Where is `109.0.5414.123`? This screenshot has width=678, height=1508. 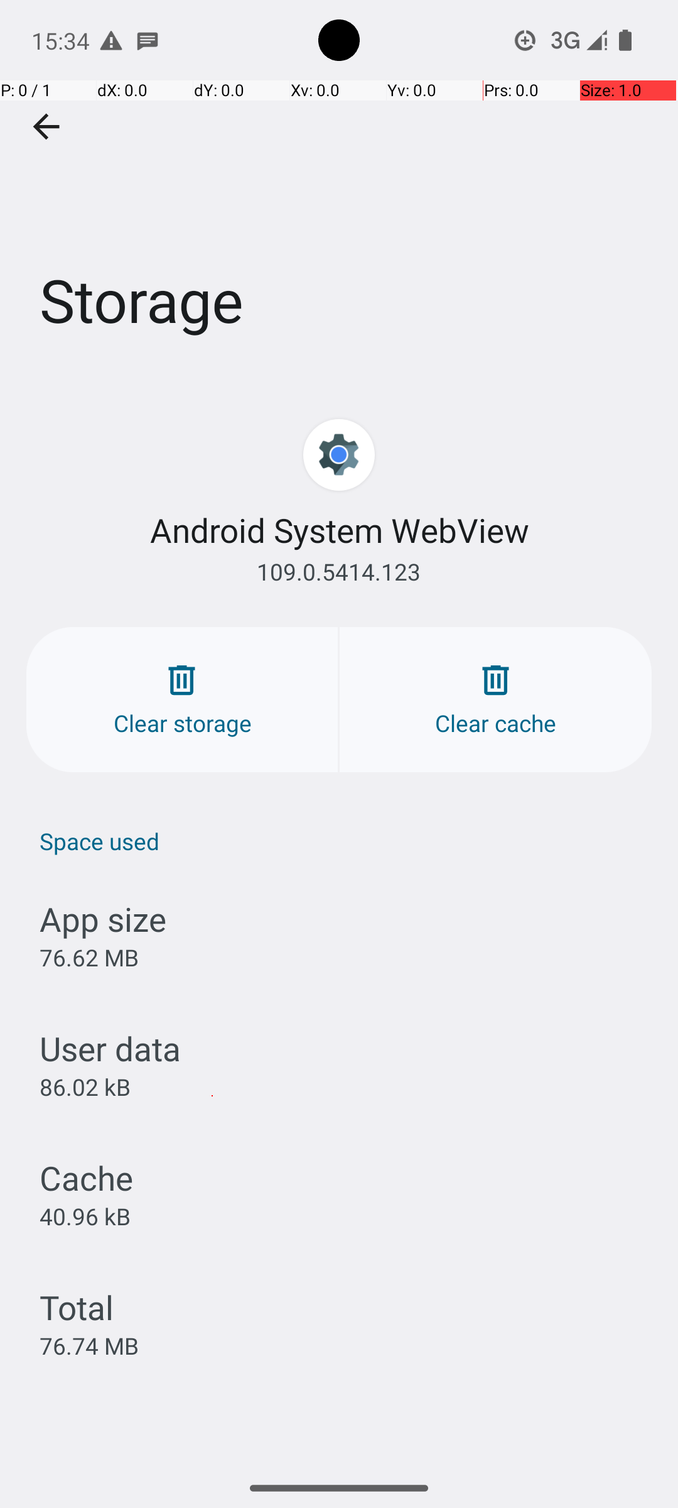 109.0.5414.123 is located at coordinates (339, 572).